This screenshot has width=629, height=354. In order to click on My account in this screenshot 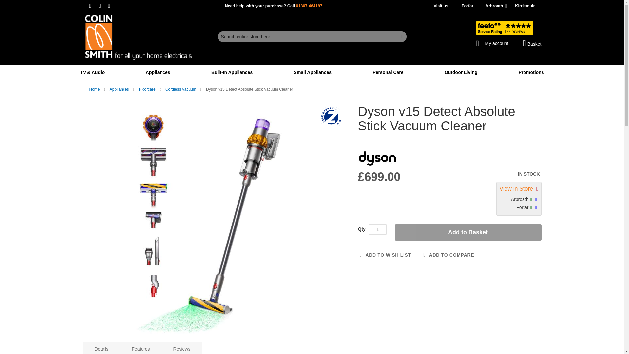, I will do `click(492, 42)`.